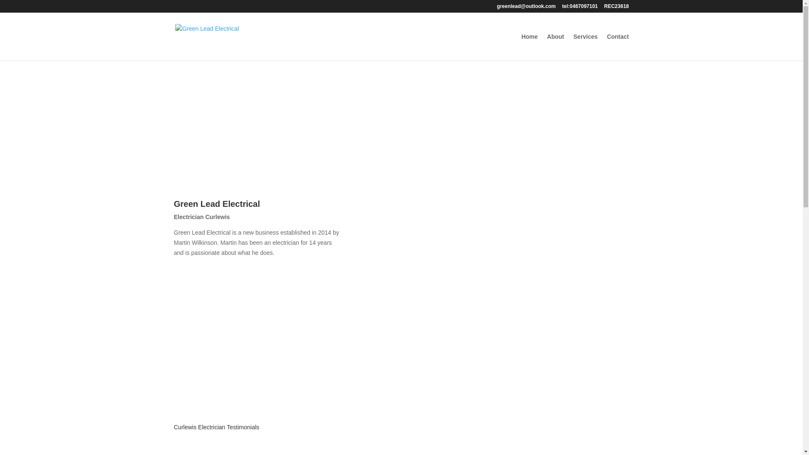  I want to click on REC23618, so click(617, 8).